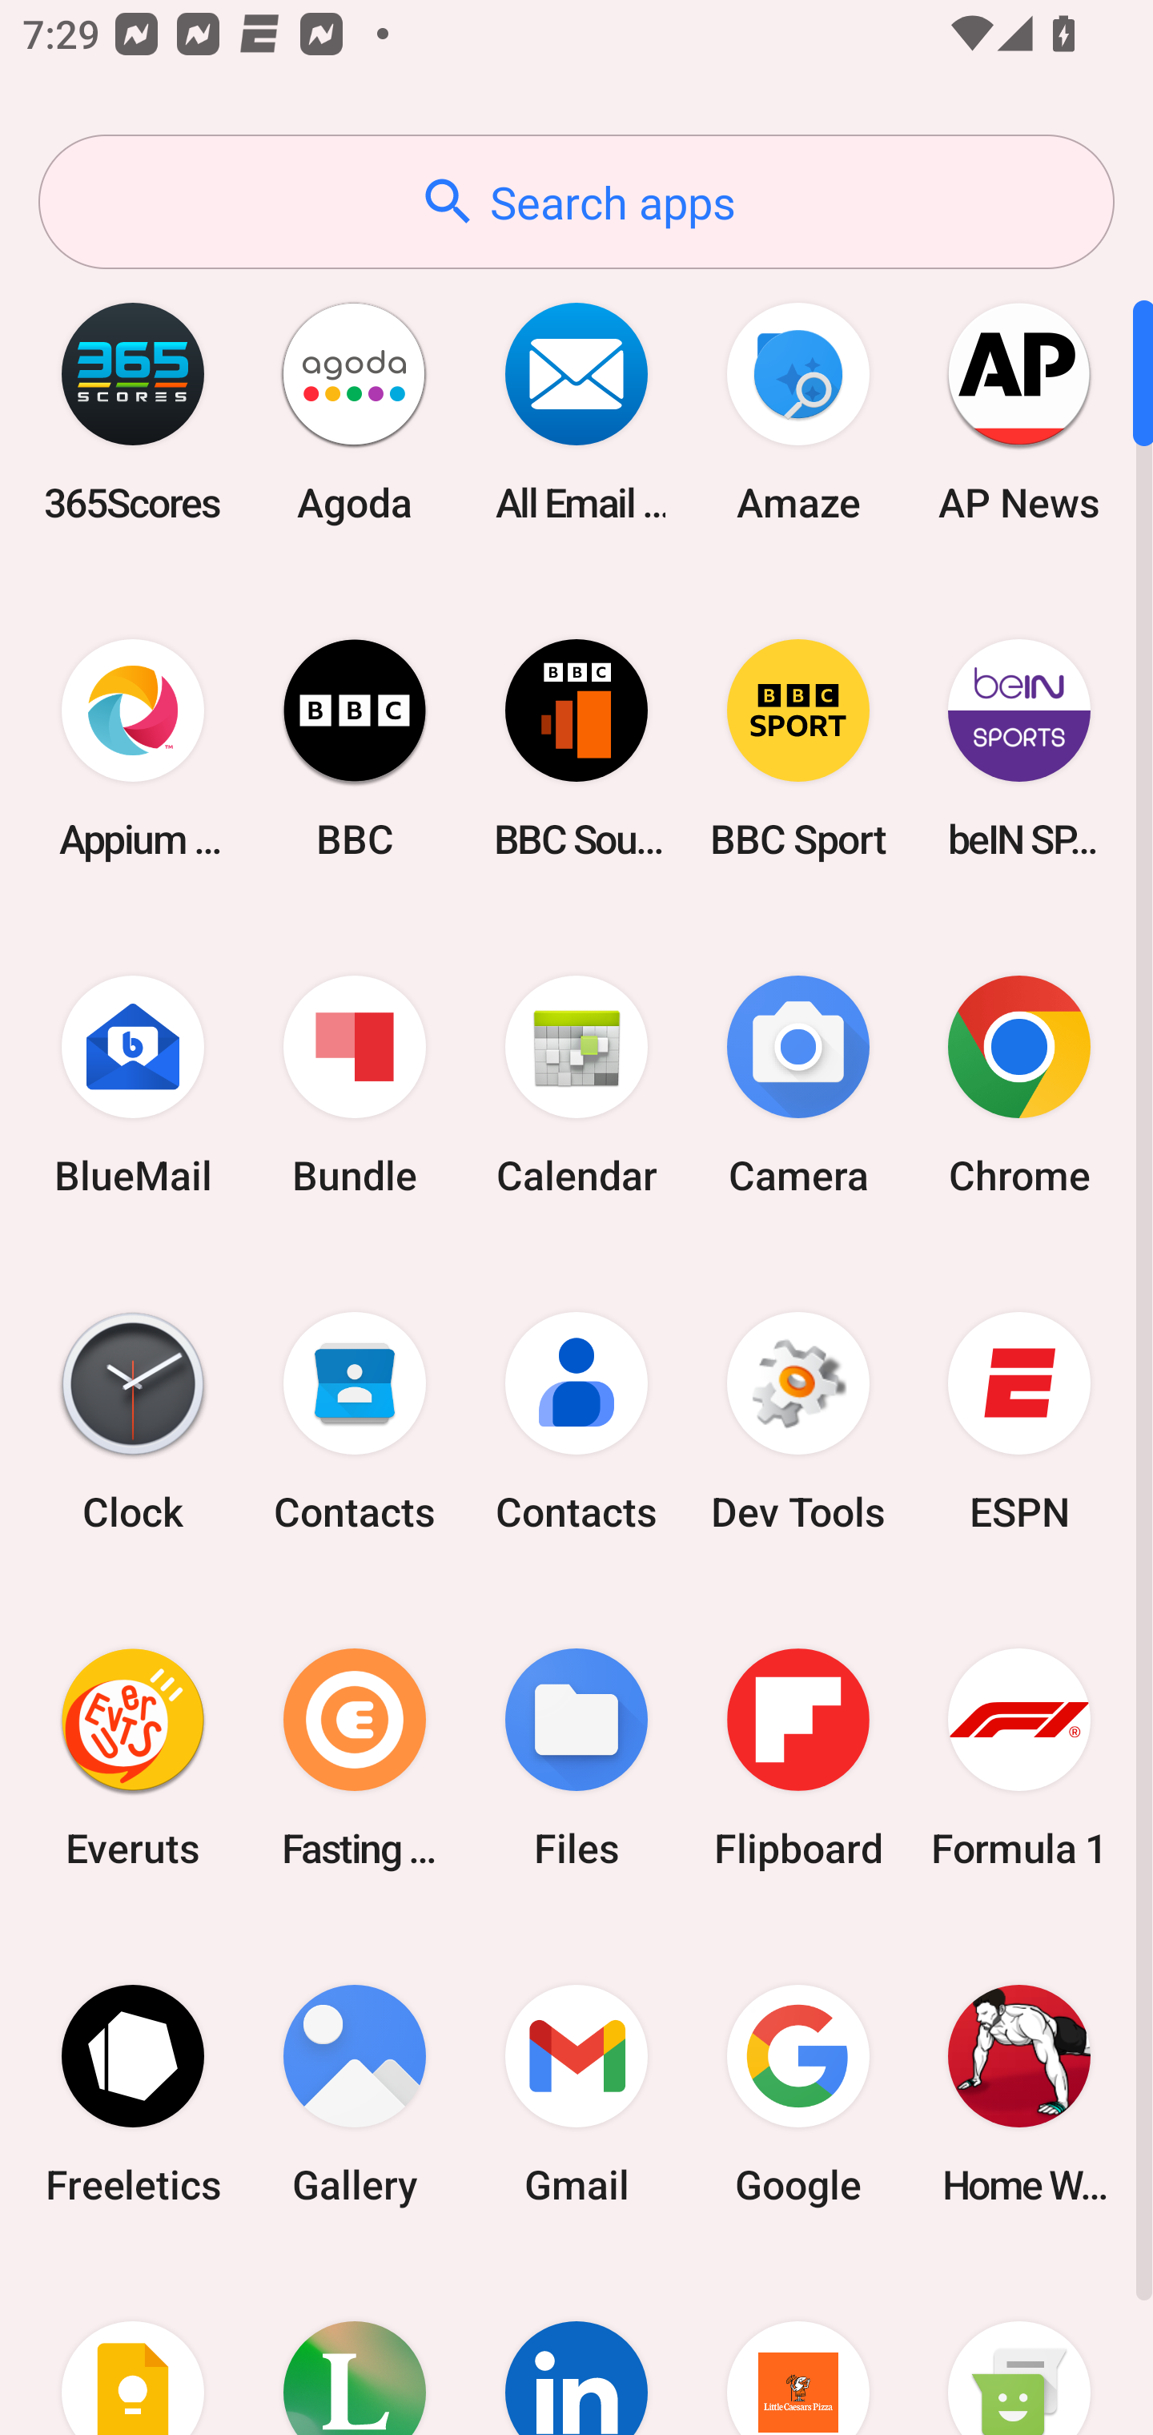  Describe the element at coordinates (355, 412) in the screenshot. I see `Agoda` at that location.